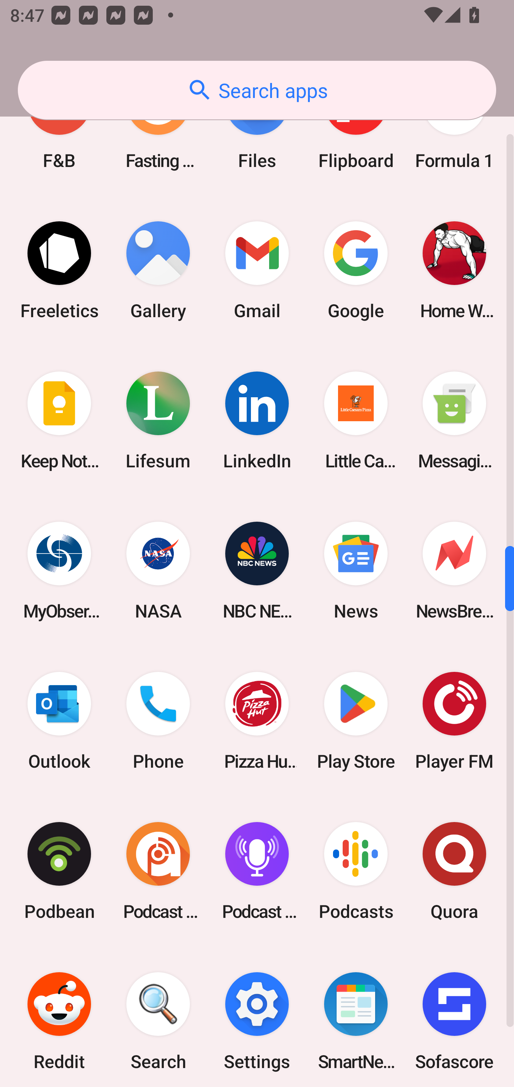 The image size is (514, 1087). Describe the element at coordinates (356, 870) in the screenshot. I see `Podcasts` at that location.